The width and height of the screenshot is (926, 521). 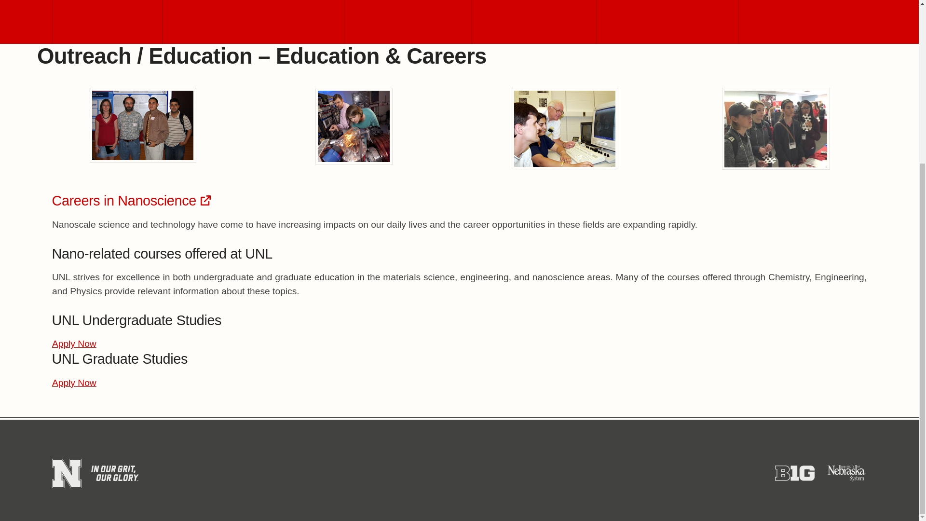 What do you see at coordinates (253, 22) in the screenshot?
I see `Central Facilities` at bounding box center [253, 22].